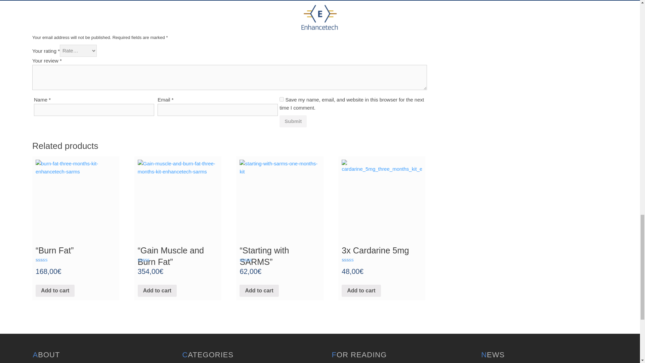 This screenshot has width=645, height=363. What do you see at coordinates (282, 99) in the screenshot?
I see `yes` at bounding box center [282, 99].